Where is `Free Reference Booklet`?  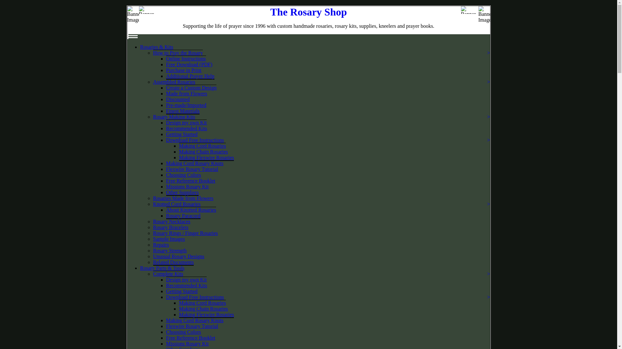 Free Reference Booklet is located at coordinates (190, 181).